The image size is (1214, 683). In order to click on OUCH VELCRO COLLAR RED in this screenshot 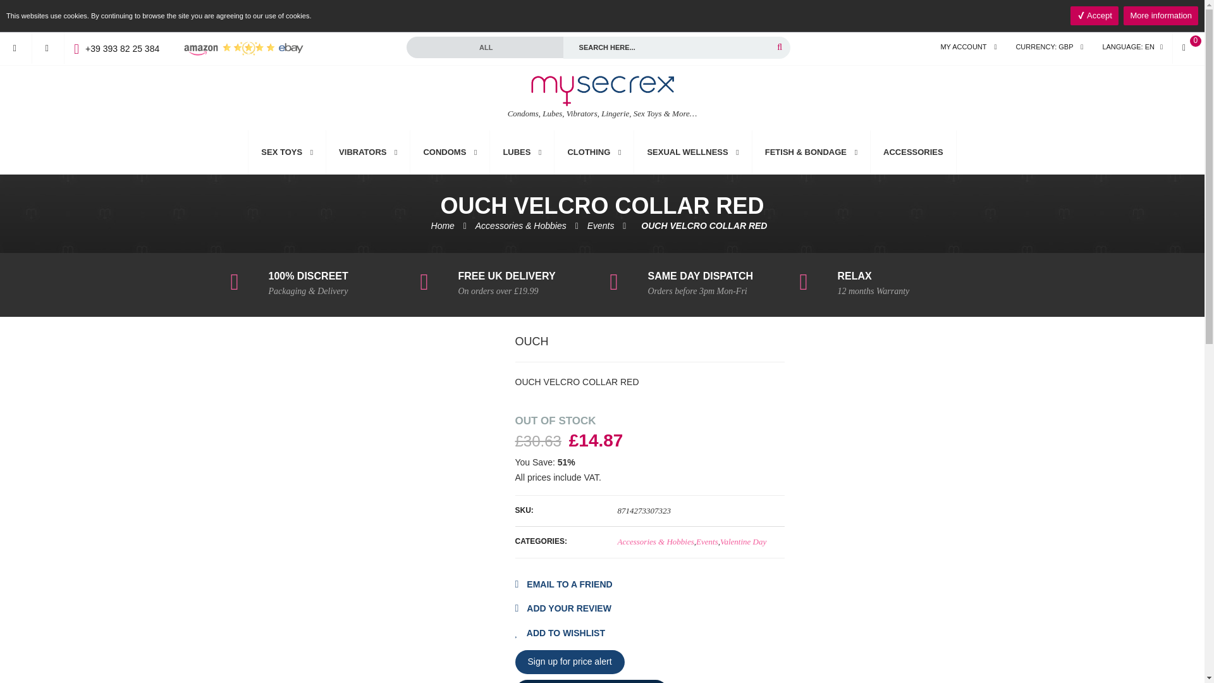, I will do `click(704, 225)`.